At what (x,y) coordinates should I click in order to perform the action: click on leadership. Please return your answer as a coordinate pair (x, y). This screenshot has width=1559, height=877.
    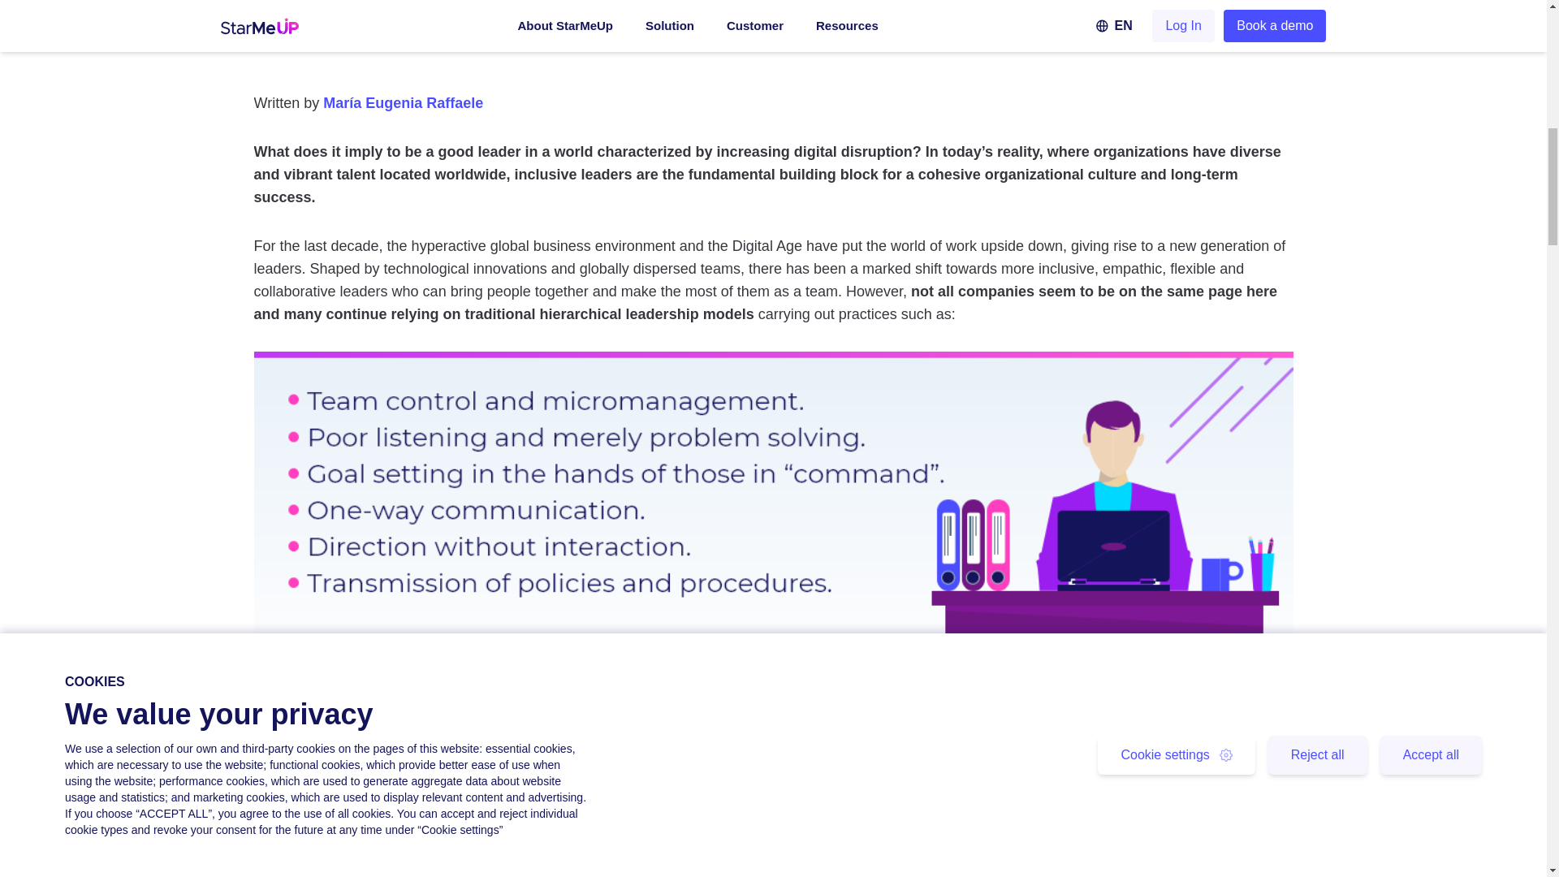
    Looking at the image, I should click on (1147, 677).